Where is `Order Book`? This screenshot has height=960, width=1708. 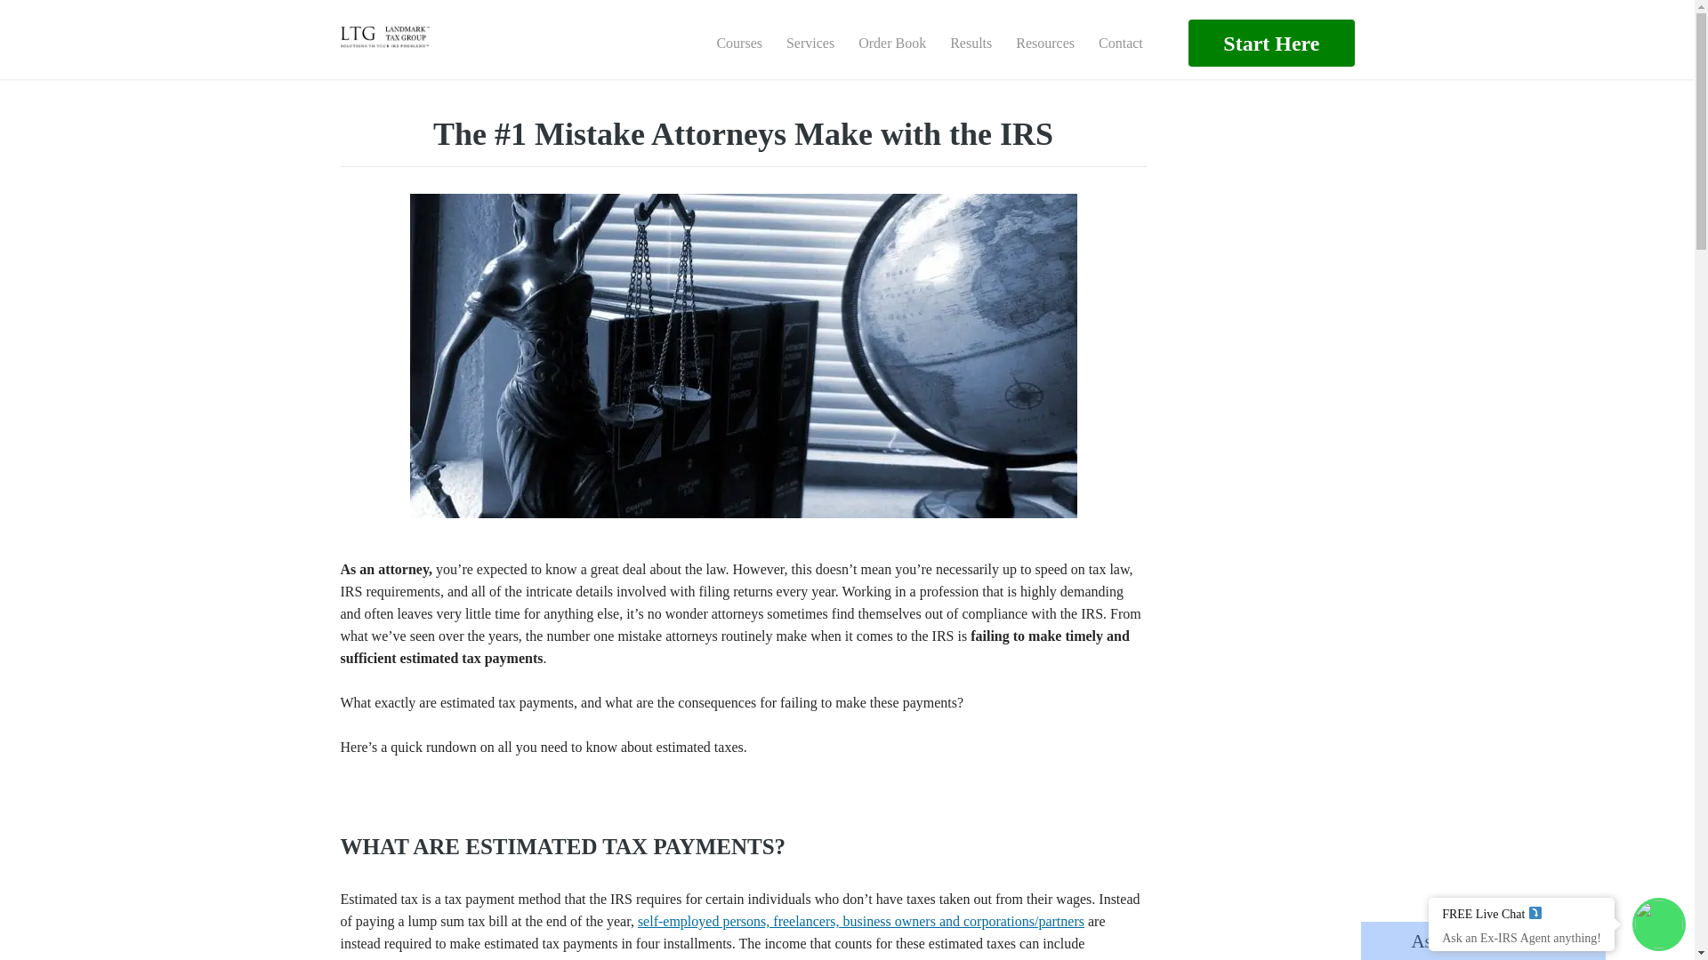
Order Book is located at coordinates (891, 43).